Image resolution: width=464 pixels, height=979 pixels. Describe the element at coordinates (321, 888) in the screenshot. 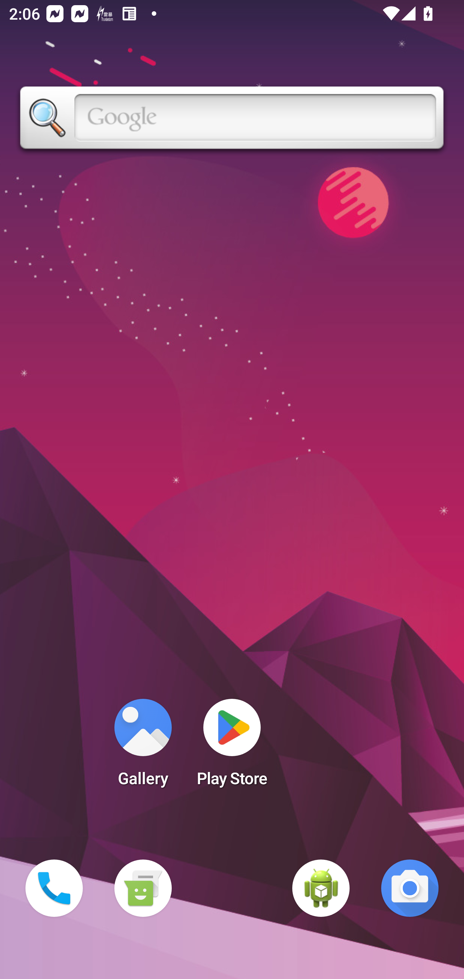

I see `WebView Browser Tester` at that location.